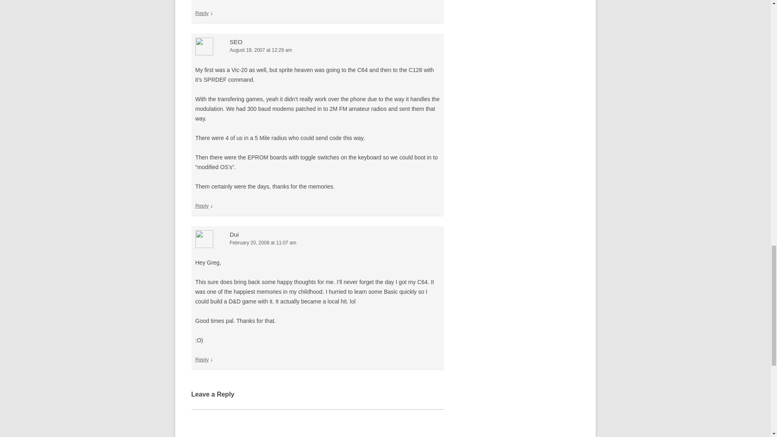 This screenshot has width=777, height=437. I want to click on SEO, so click(236, 42).